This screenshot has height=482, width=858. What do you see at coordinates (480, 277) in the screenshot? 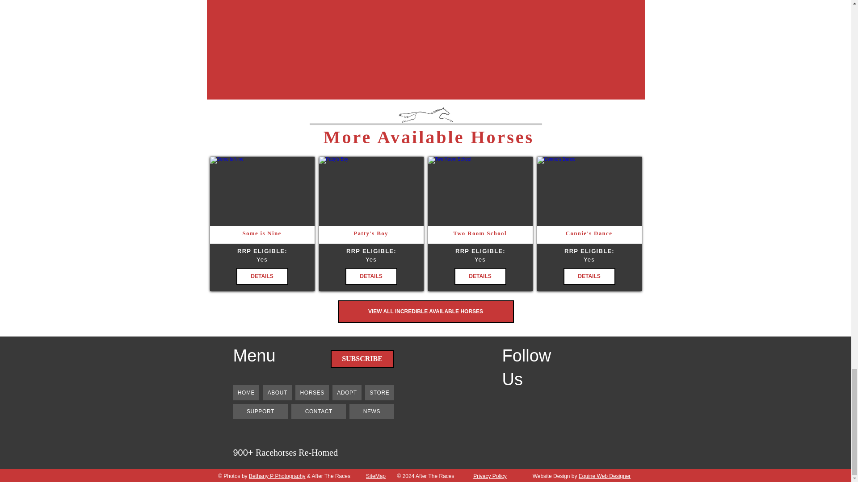
I see `DETAILS` at bounding box center [480, 277].